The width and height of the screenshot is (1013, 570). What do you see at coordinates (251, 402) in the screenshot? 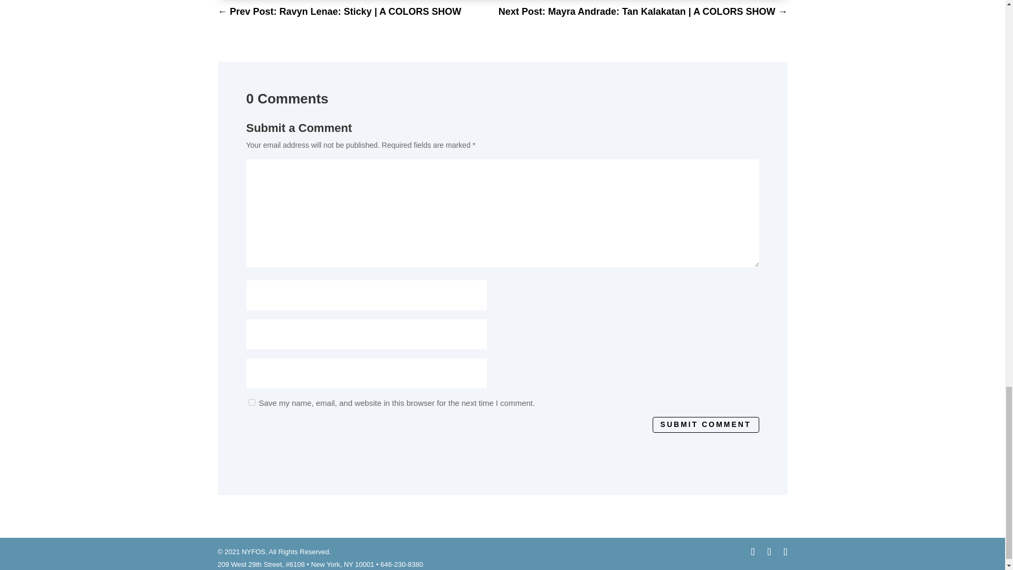
I see `yes` at bounding box center [251, 402].